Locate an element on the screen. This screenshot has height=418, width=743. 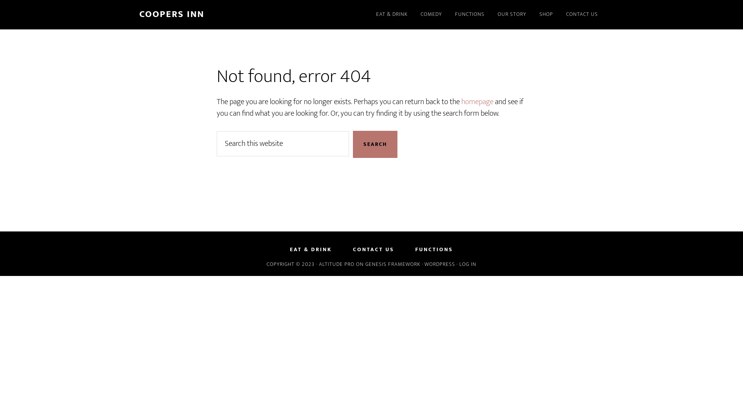
GENESIS FRAMEWORK is located at coordinates (393, 264).